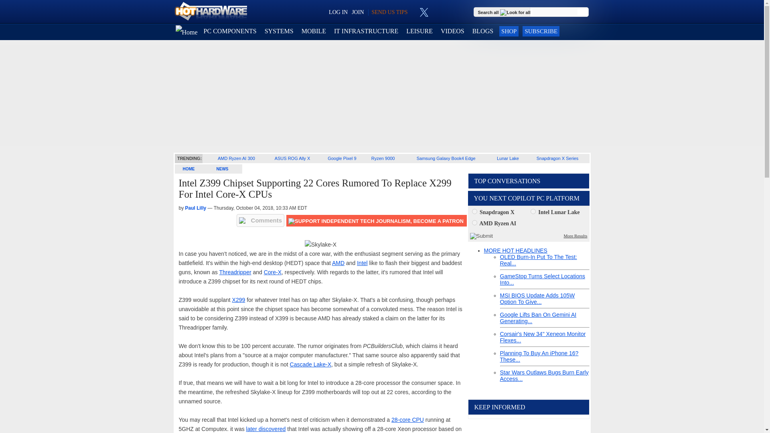 The width and height of the screenshot is (770, 433). Describe the element at coordinates (533, 211) in the screenshot. I see `758` at that location.